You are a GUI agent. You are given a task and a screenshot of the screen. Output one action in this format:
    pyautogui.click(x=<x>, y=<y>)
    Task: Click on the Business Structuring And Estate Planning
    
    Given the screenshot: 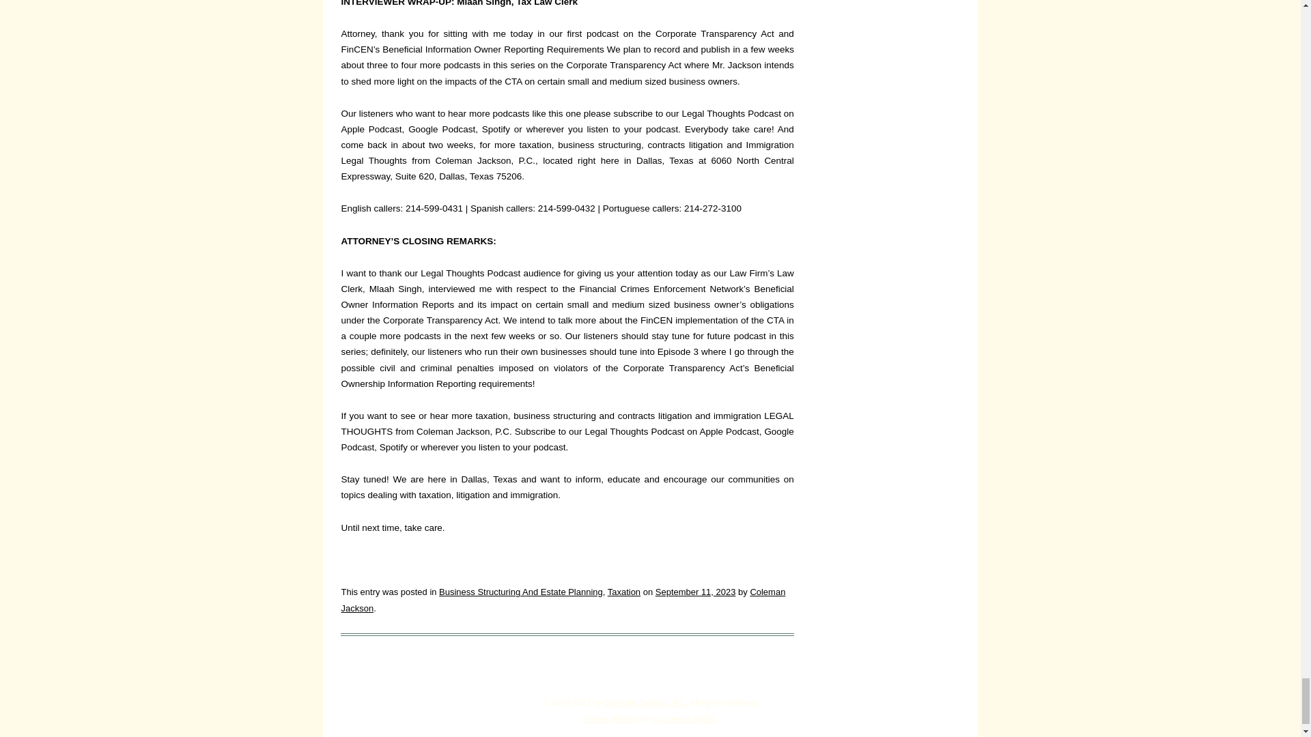 What is the action you would take?
    pyautogui.click(x=521, y=591)
    